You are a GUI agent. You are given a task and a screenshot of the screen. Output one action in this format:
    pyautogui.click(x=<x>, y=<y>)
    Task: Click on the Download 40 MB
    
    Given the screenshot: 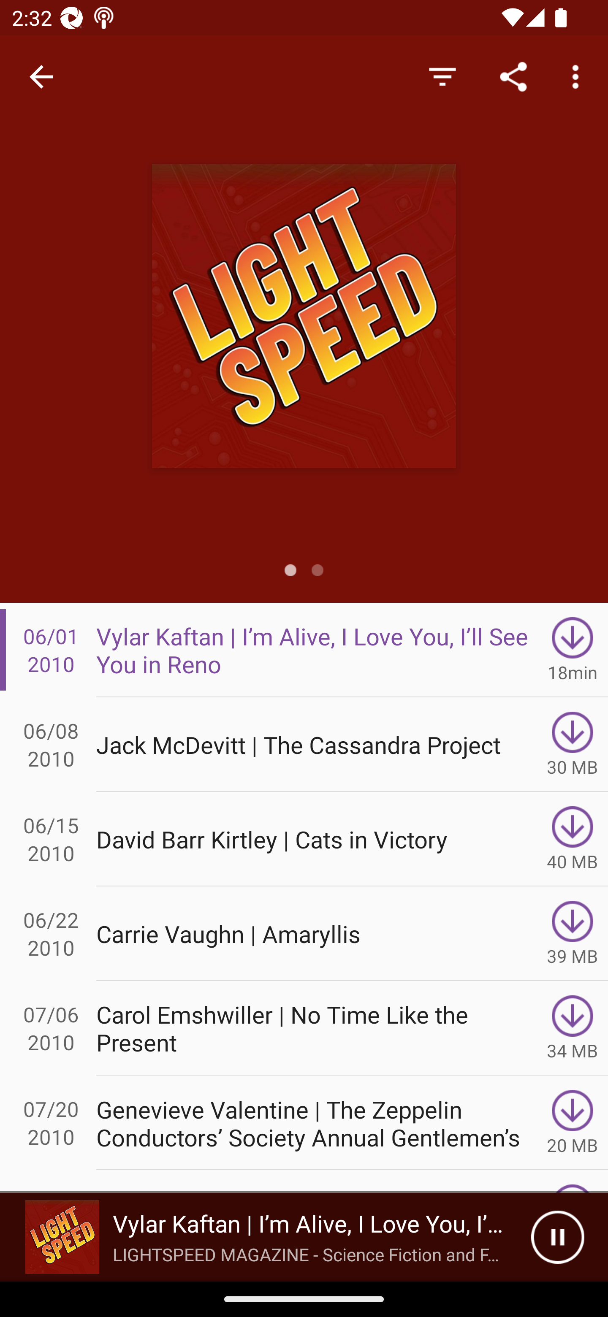 What is the action you would take?
    pyautogui.click(x=573, y=839)
    